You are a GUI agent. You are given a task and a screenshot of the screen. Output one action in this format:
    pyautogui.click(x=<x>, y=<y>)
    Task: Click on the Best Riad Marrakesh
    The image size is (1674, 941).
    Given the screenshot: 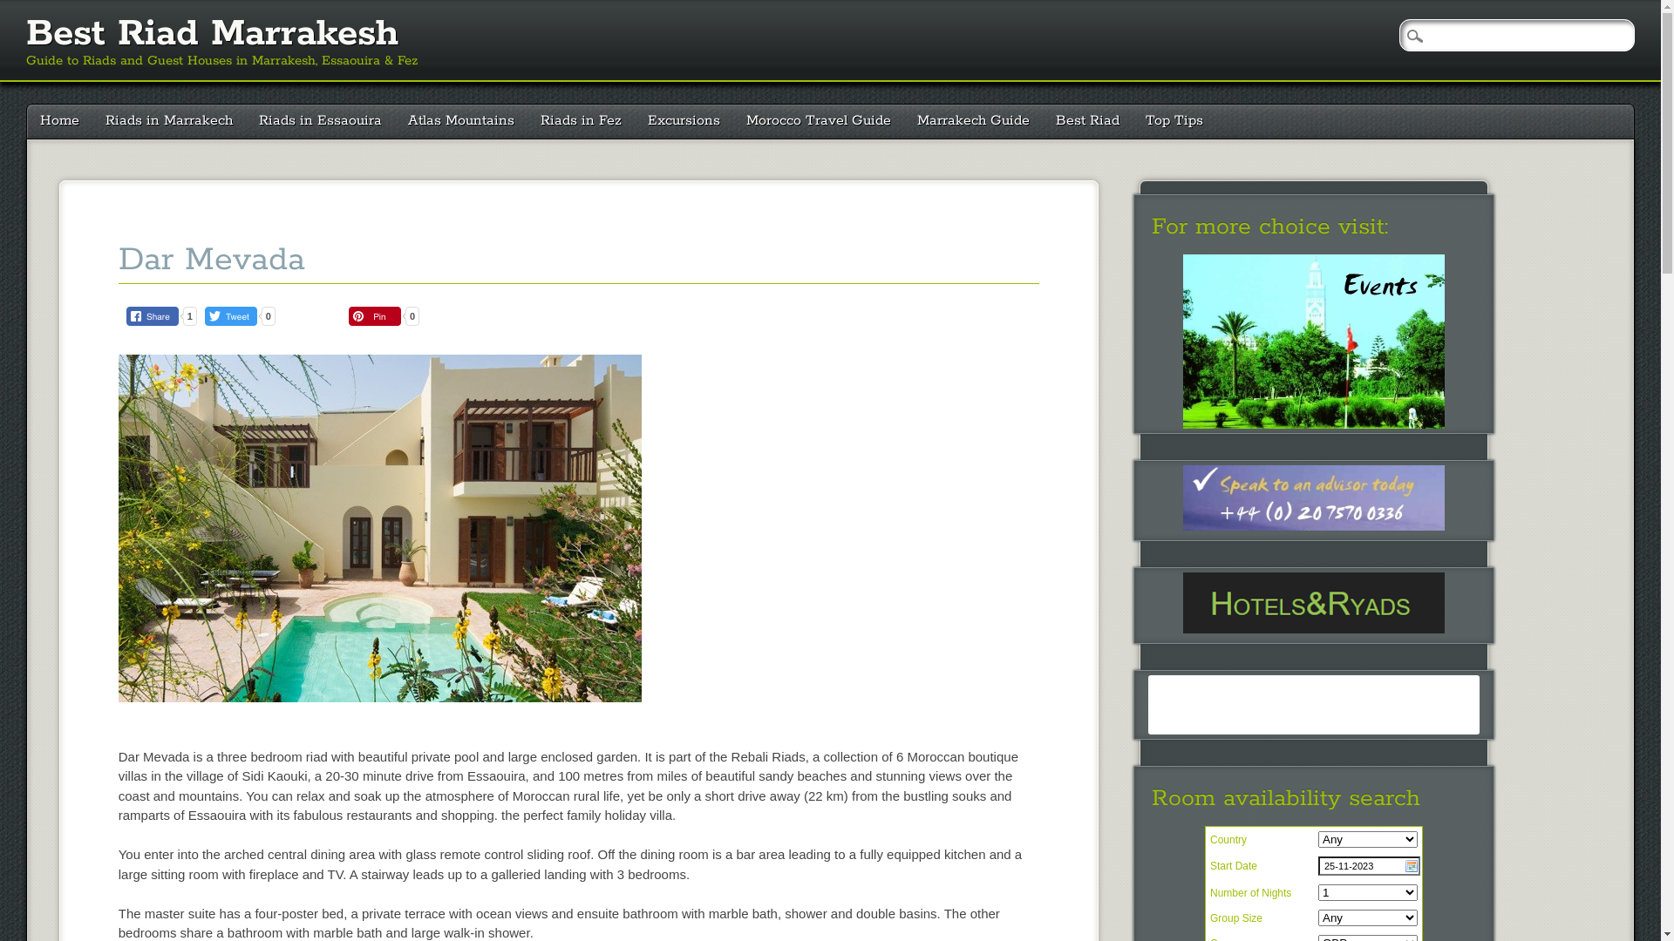 What is the action you would take?
    pyautogui.click(x=213, y=34)
    